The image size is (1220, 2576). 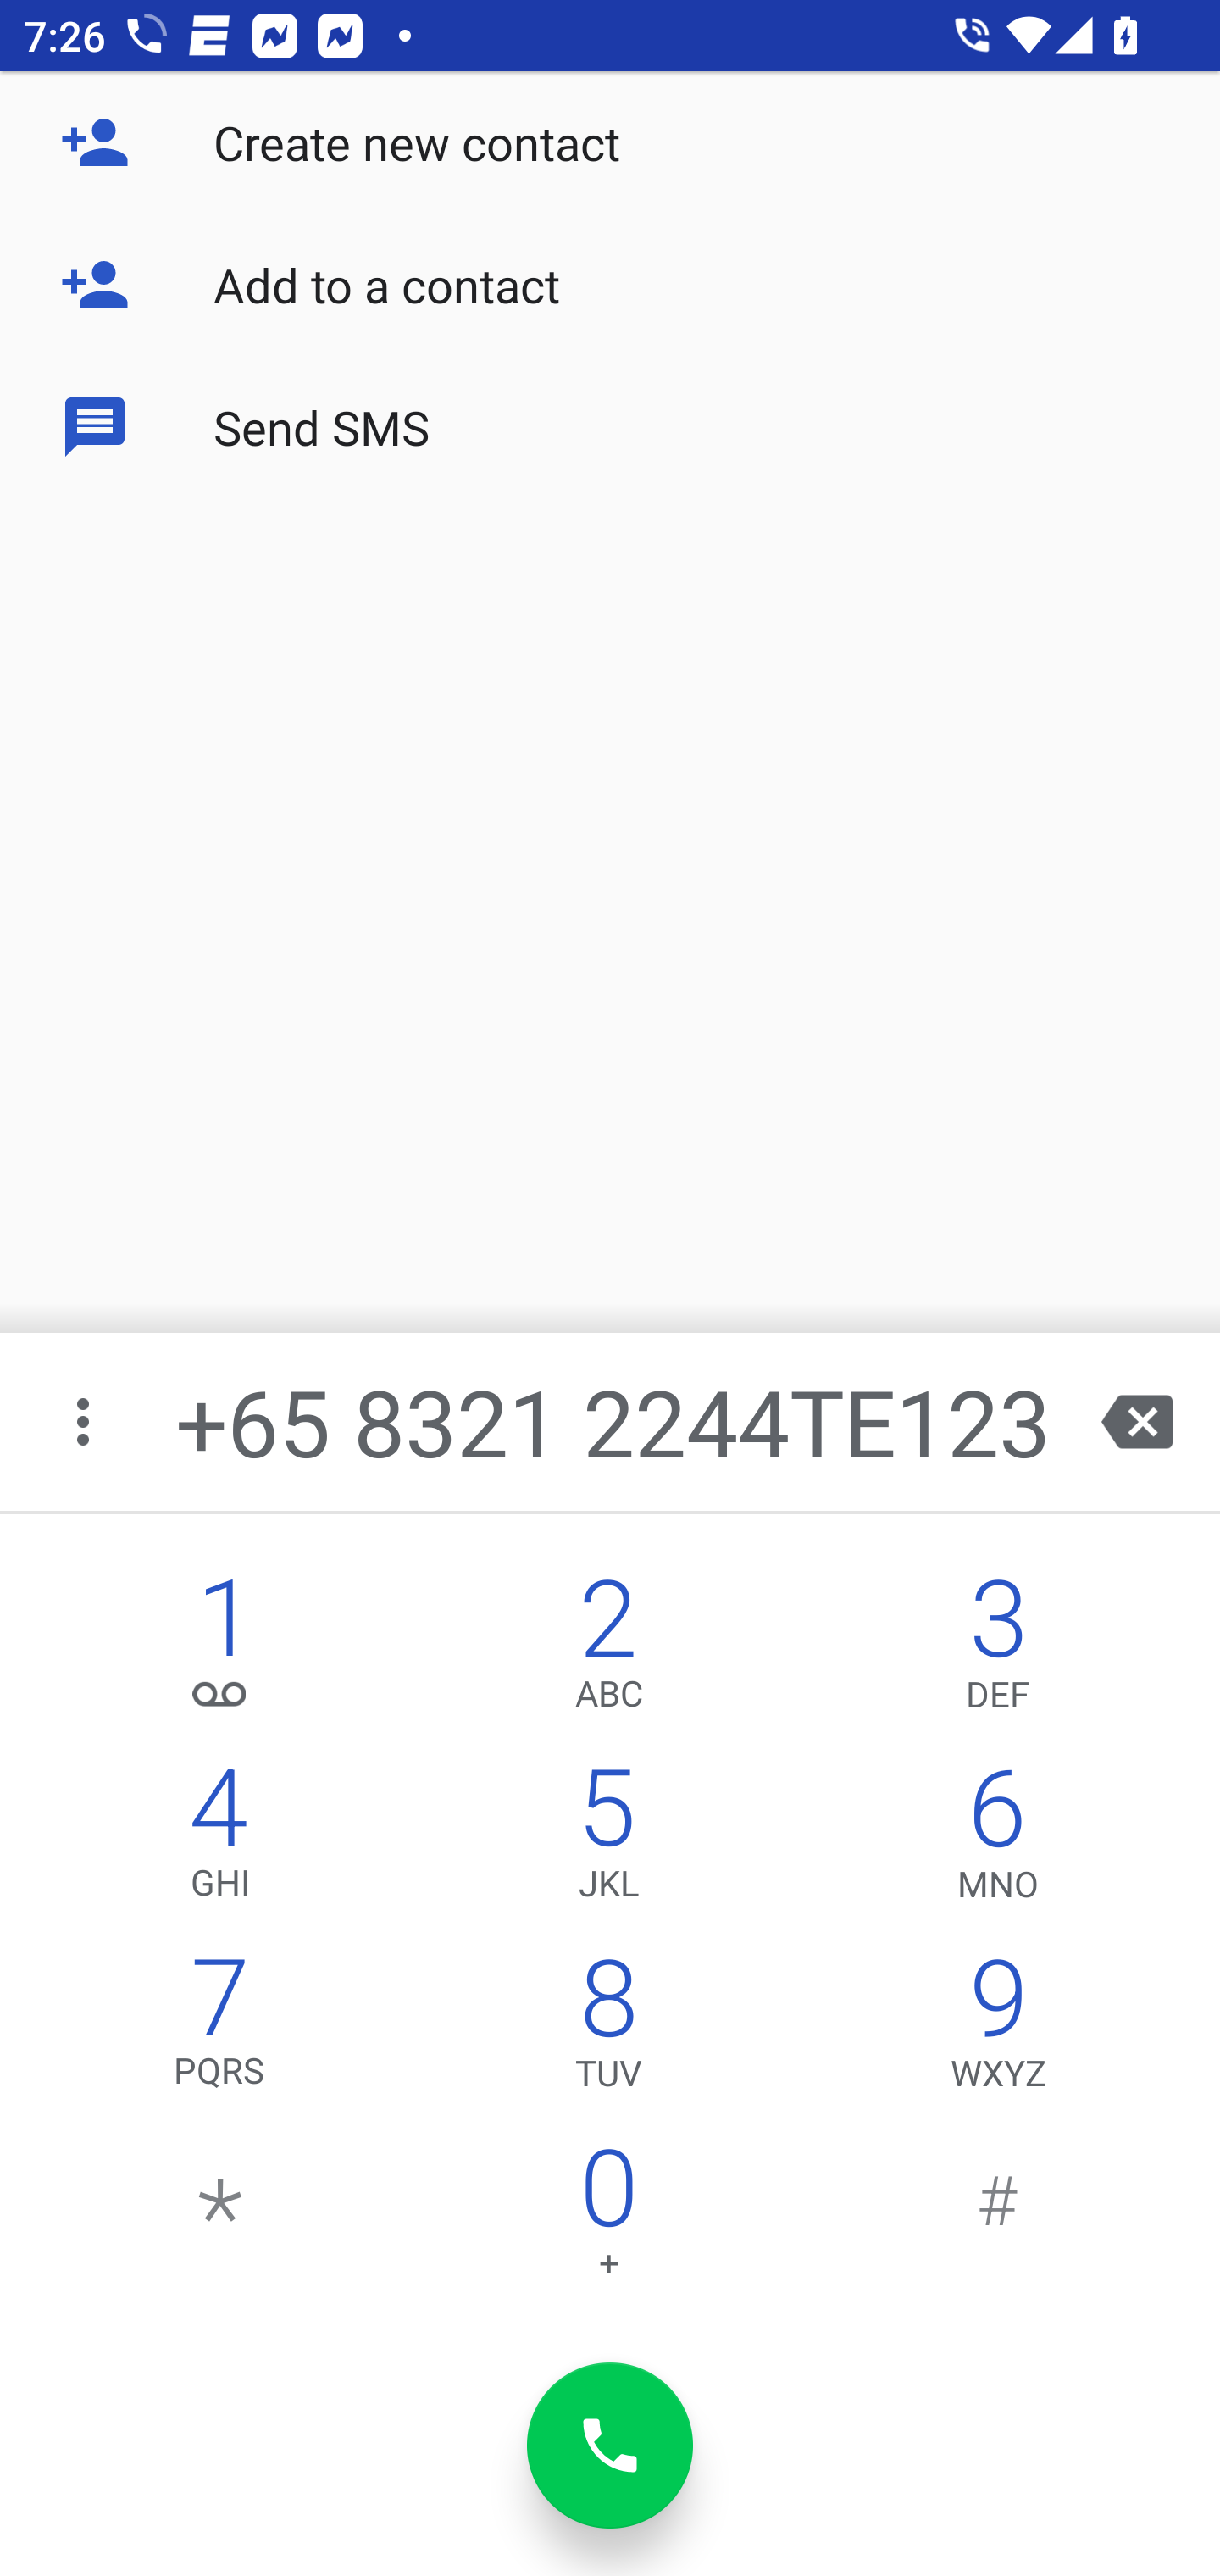 What do you see at coordinates (608, 1651) in the screenshot?
I see `2,ABC 2 ABC` at bounding box center [608, 1651].